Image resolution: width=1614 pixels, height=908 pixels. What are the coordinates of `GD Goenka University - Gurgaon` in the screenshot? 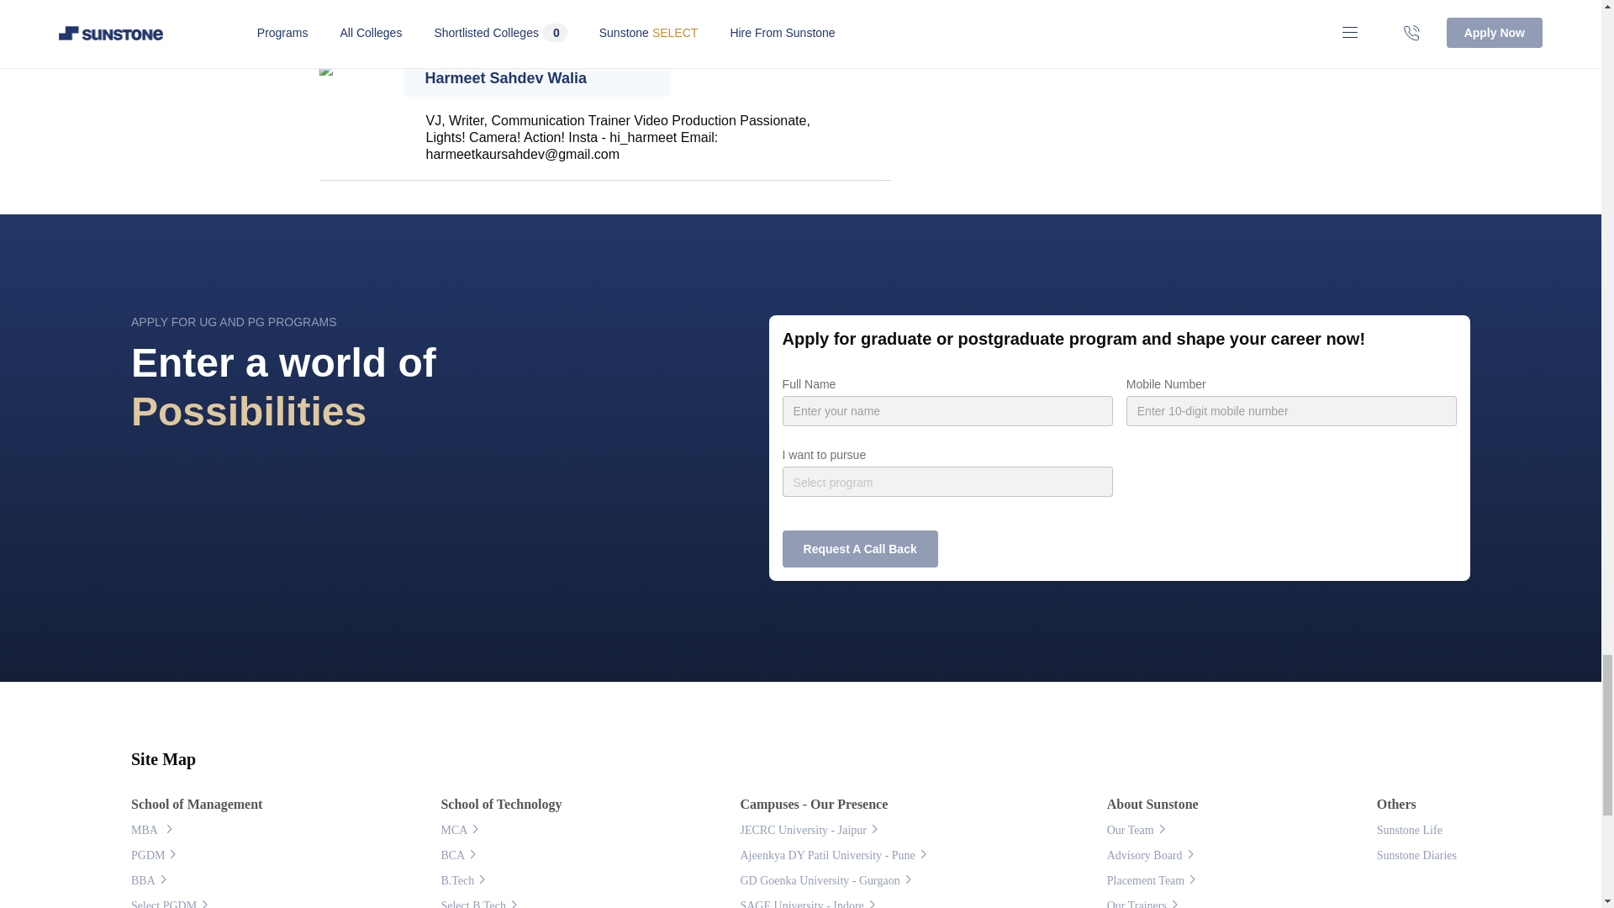 It's located at (819, 881).